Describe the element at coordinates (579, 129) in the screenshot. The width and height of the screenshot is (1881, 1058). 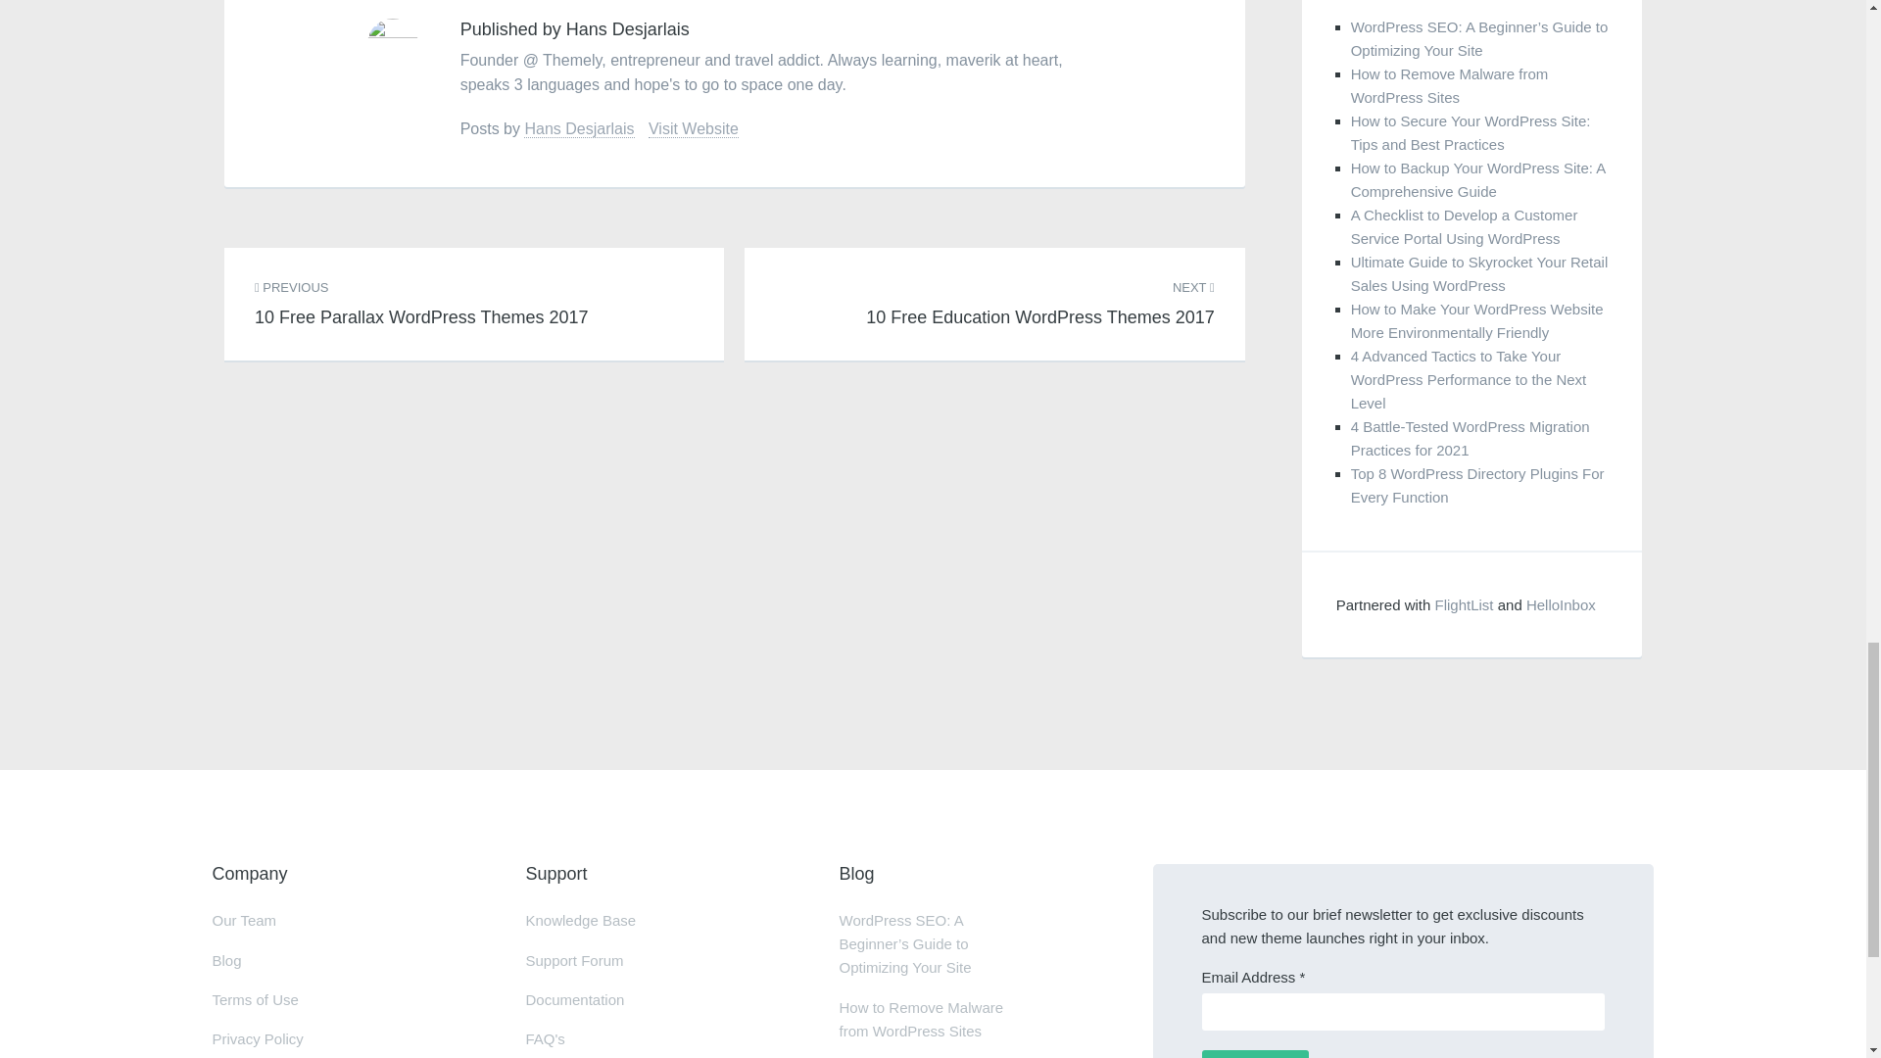
I see `Hans Desjarlais` at that location.